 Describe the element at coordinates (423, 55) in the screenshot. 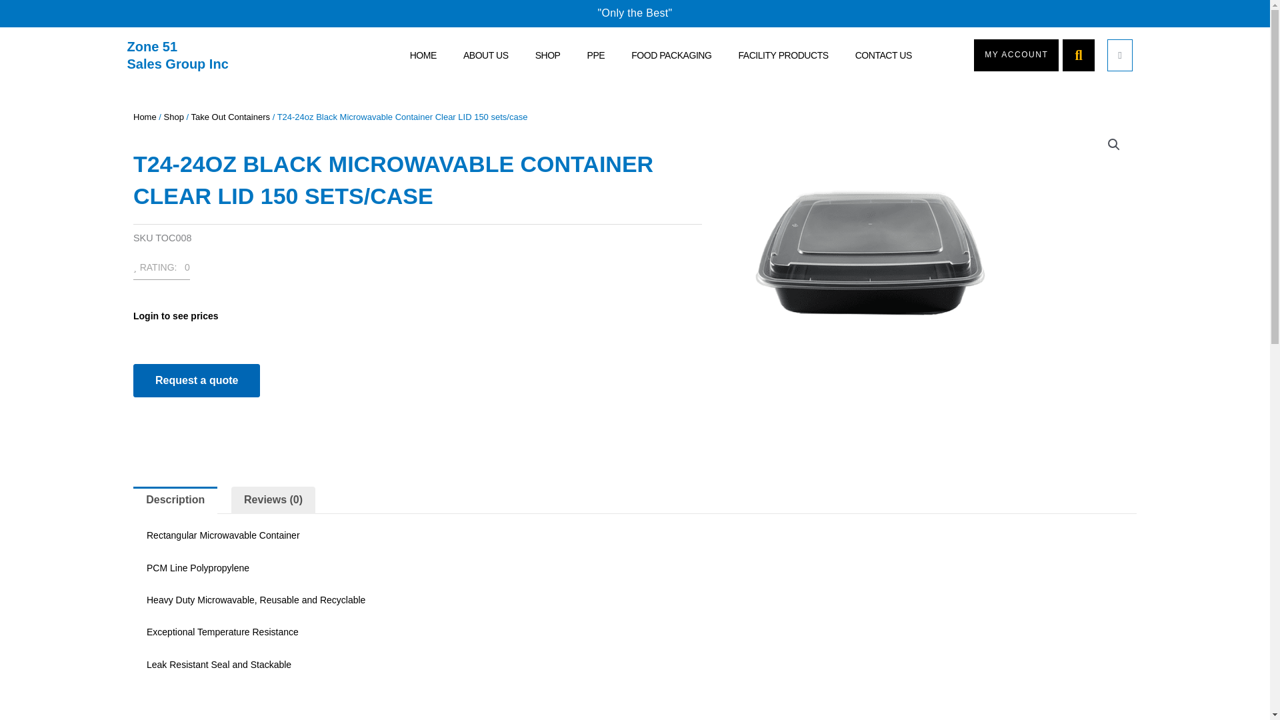

I see `HOME` at that location.